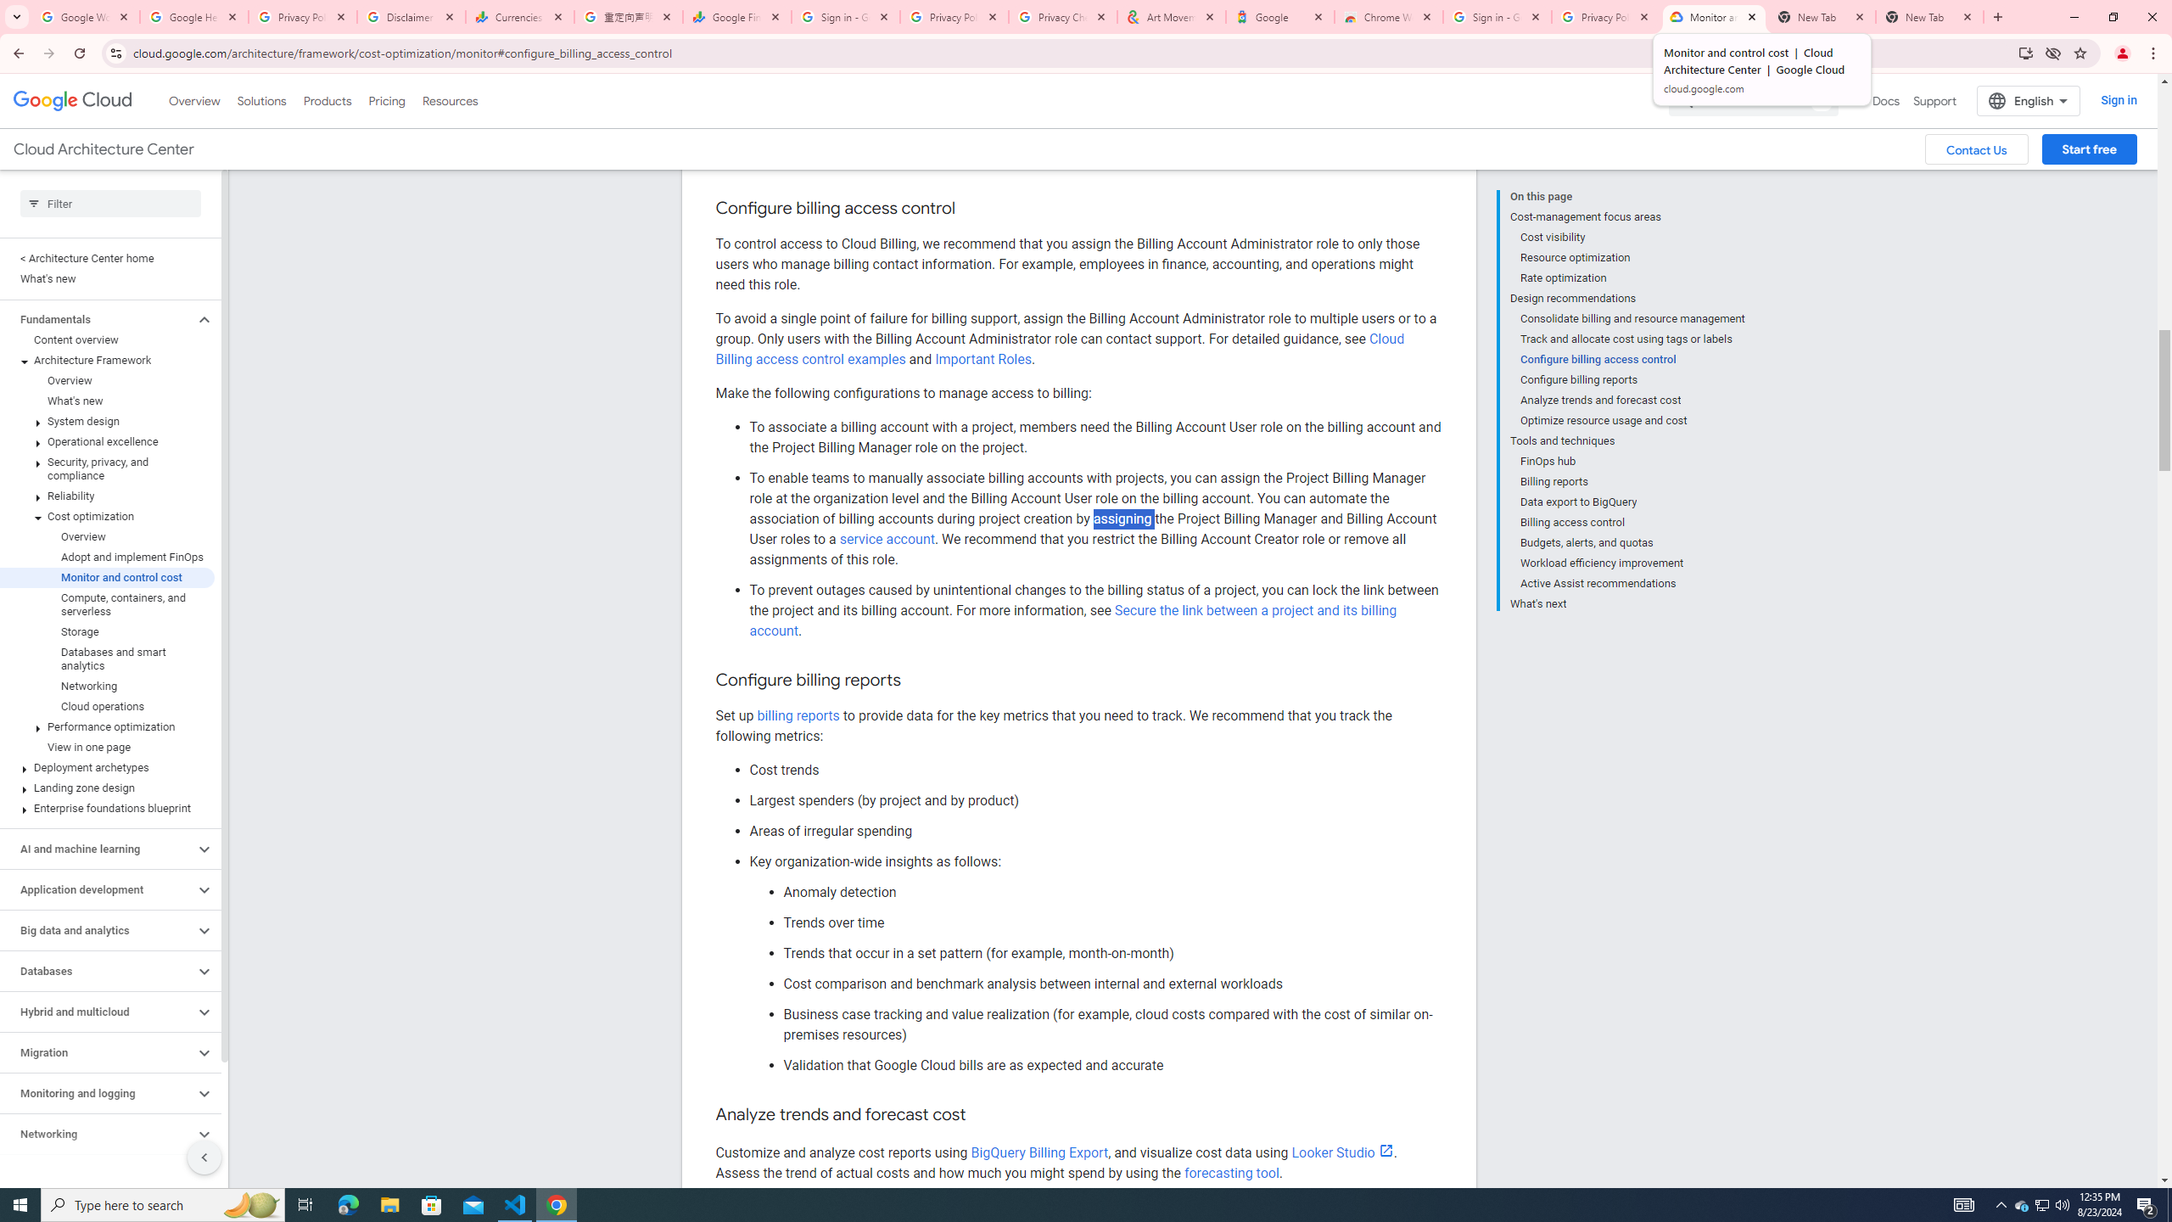 The height and width of the screenshot is (1222, 2172). What do you see at coordinates (1633, 339) in the screenshot?
I see `Track and allocate cost using tags or labels` at bounding box center [1633, 339].